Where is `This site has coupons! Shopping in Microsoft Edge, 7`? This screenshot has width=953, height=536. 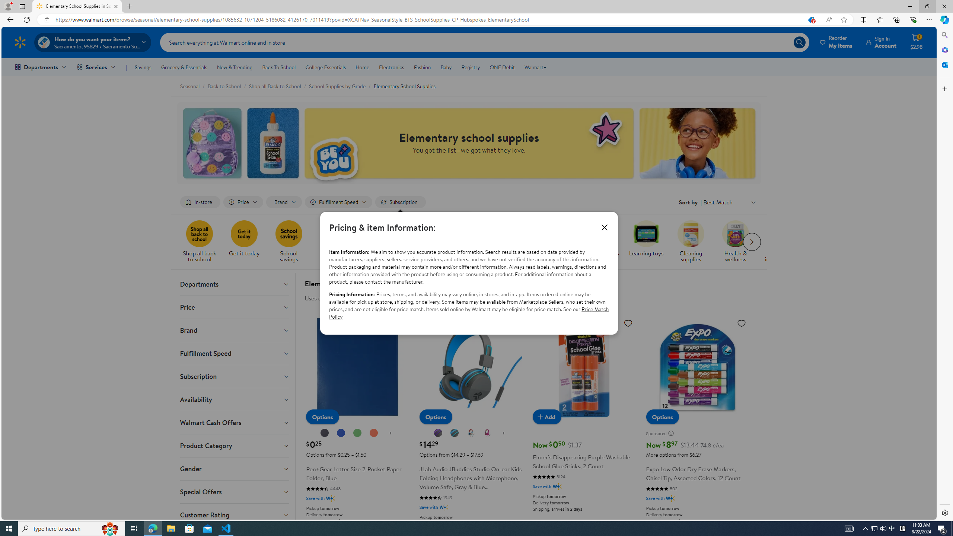
This site has coupons! Shopping in Microsoft Edge, 7 is located at coordinates (811, 20).